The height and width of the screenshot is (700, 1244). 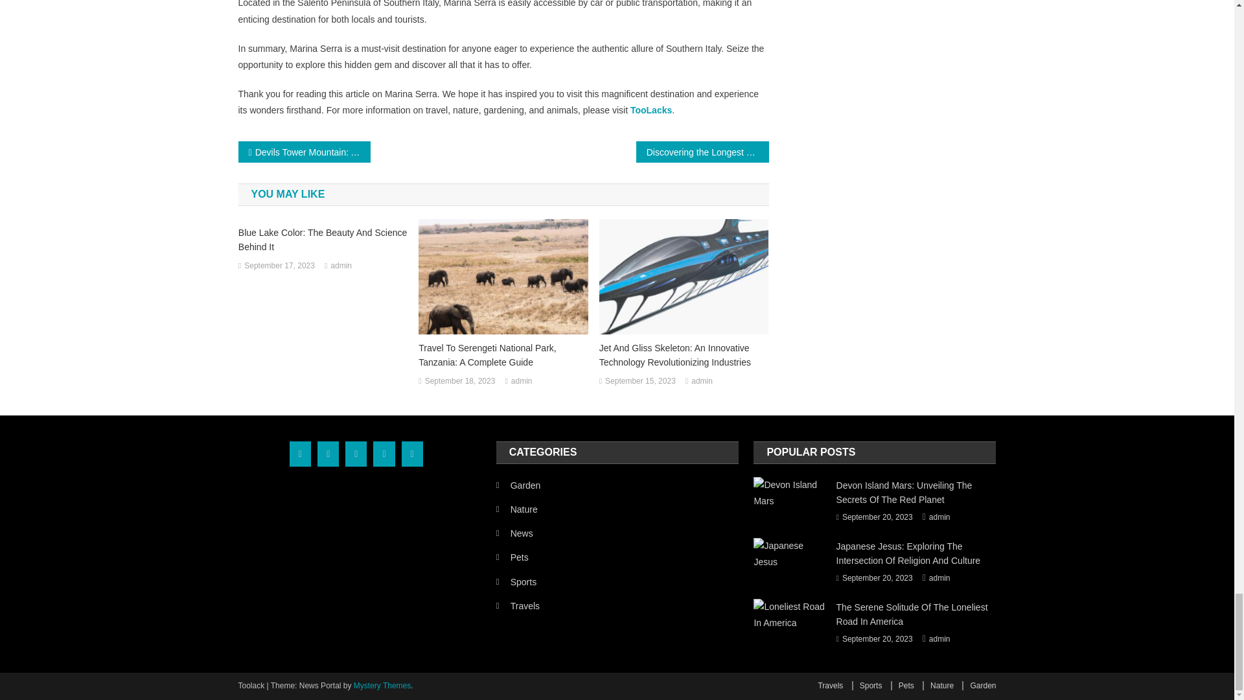 What do you see at coordinates (702, 381) in the screenshot?
I see `admin` at bounding box center [702, 381].